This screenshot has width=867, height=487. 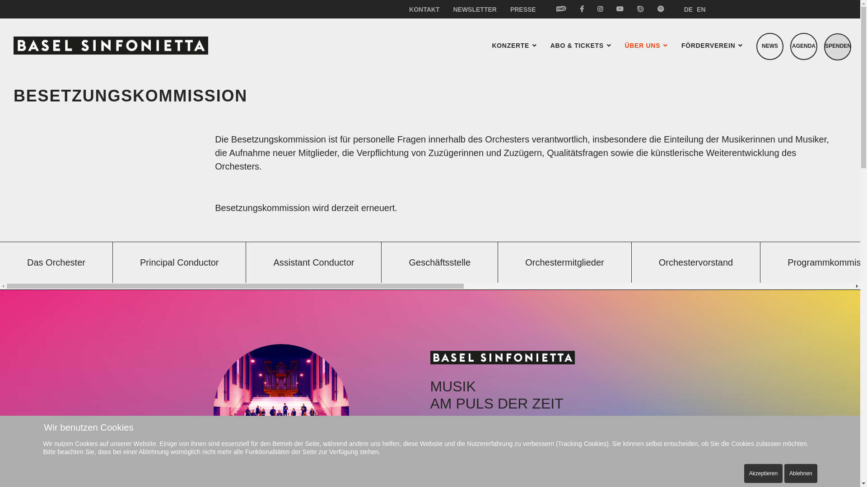 I want to click on KONZERTE, so click(x=514, y=46).